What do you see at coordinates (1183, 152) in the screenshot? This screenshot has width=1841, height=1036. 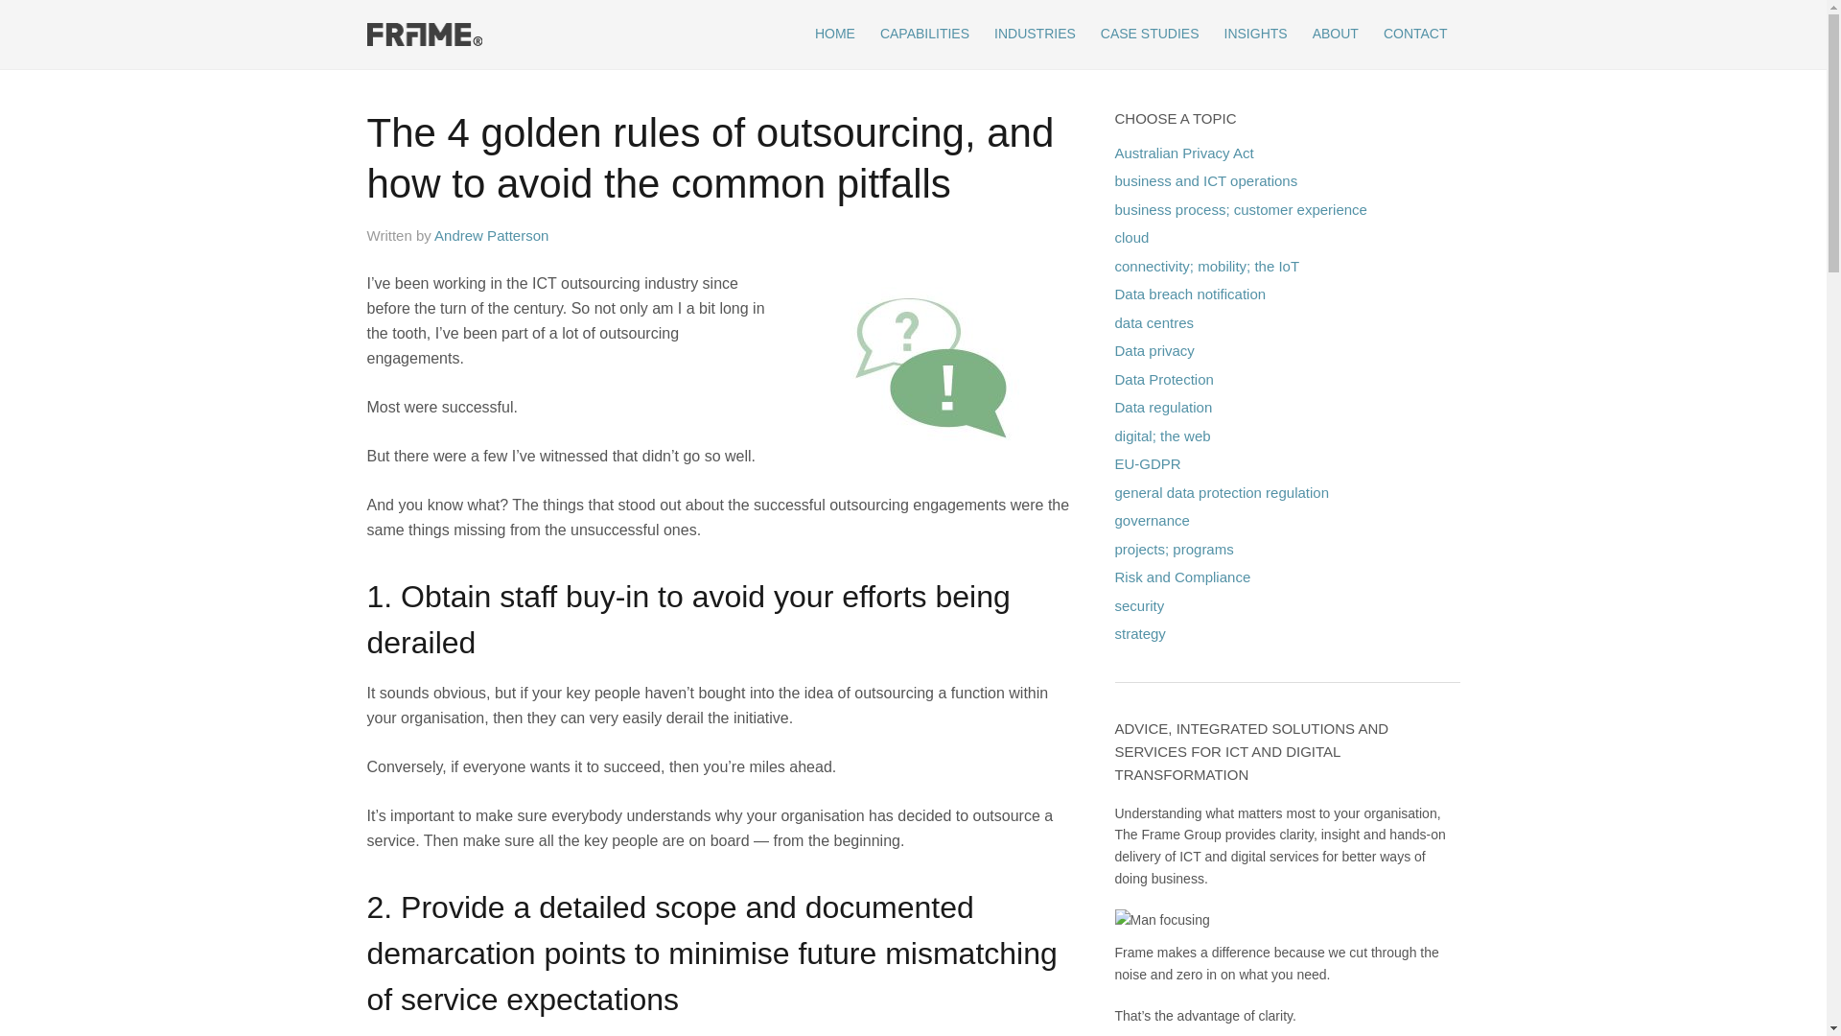 I see `Australian Privacy Act` at bounding box center [1183, 152].